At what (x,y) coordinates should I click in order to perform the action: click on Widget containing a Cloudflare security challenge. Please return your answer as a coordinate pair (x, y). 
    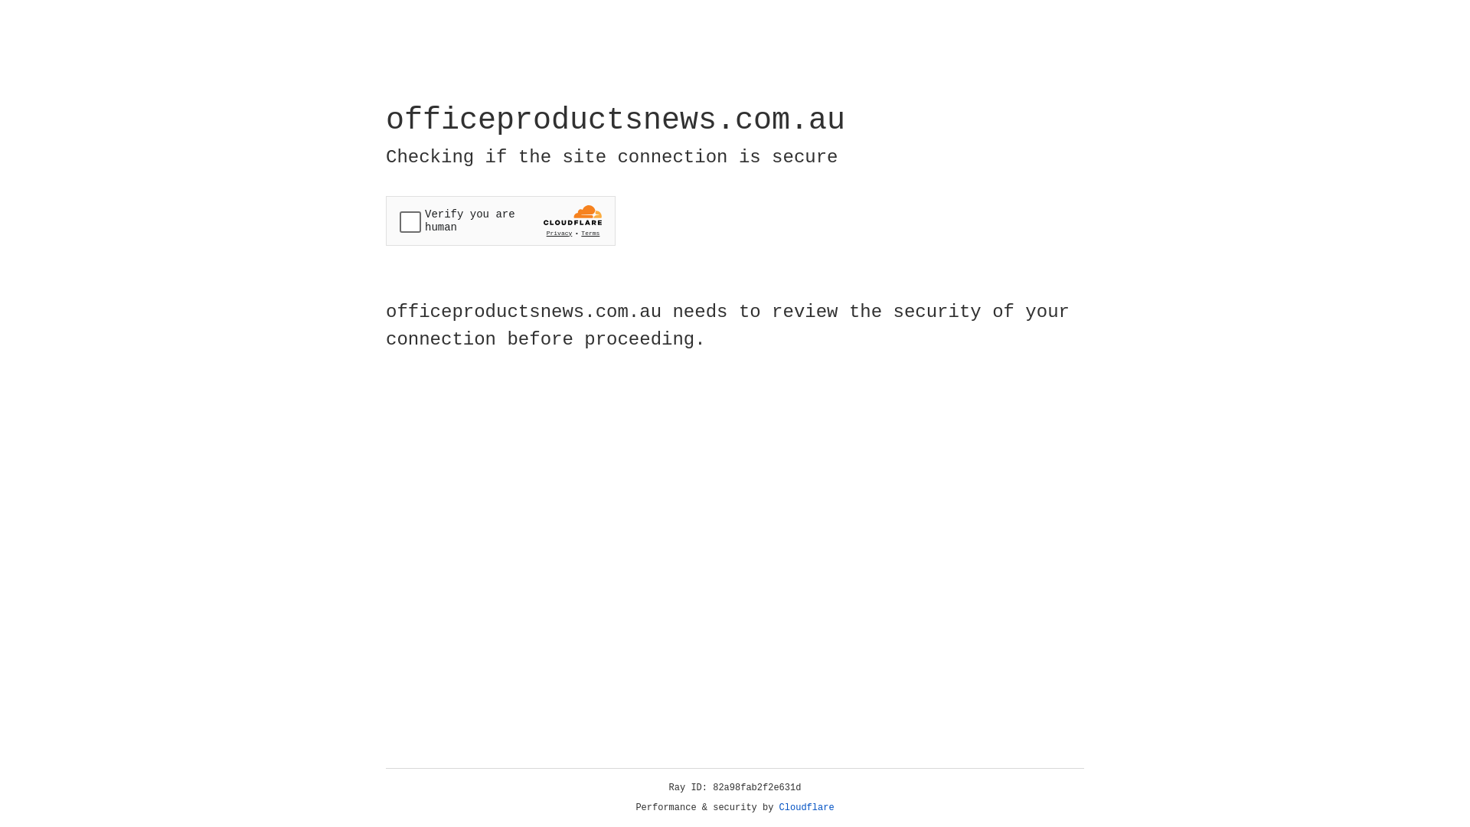
    Looking at the image, I should click on (501, 221).